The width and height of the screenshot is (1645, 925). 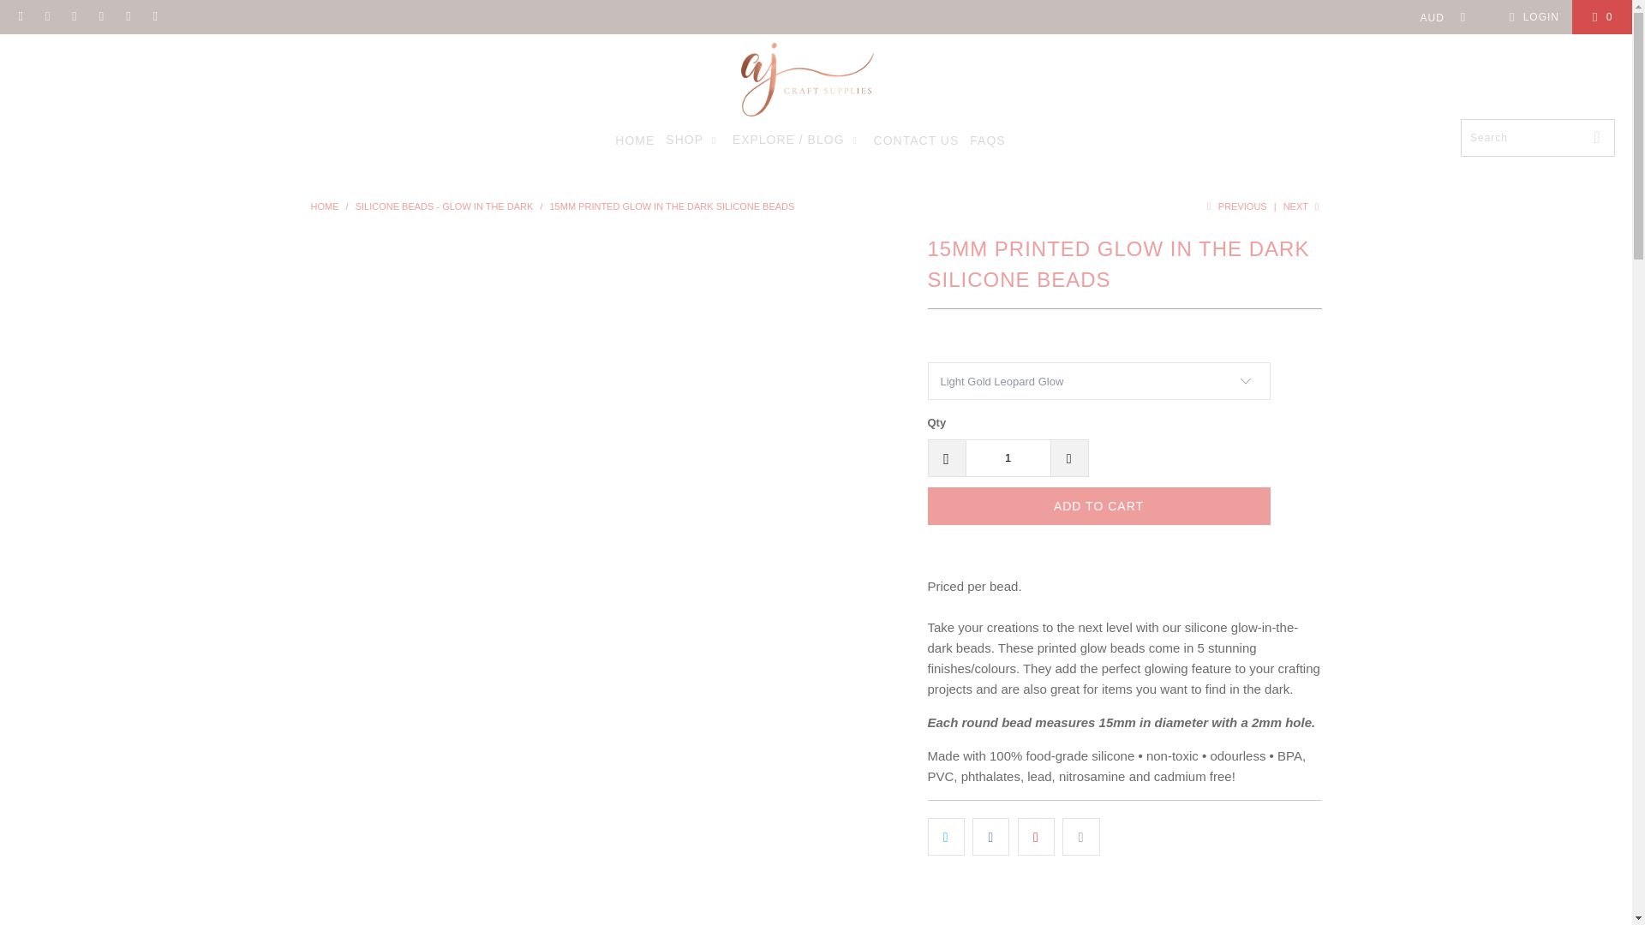 What do you see at coordinates (21, 17) in the screenshot?
I see `Email AJ Craft Supplies` at bounding box center [21, 17].